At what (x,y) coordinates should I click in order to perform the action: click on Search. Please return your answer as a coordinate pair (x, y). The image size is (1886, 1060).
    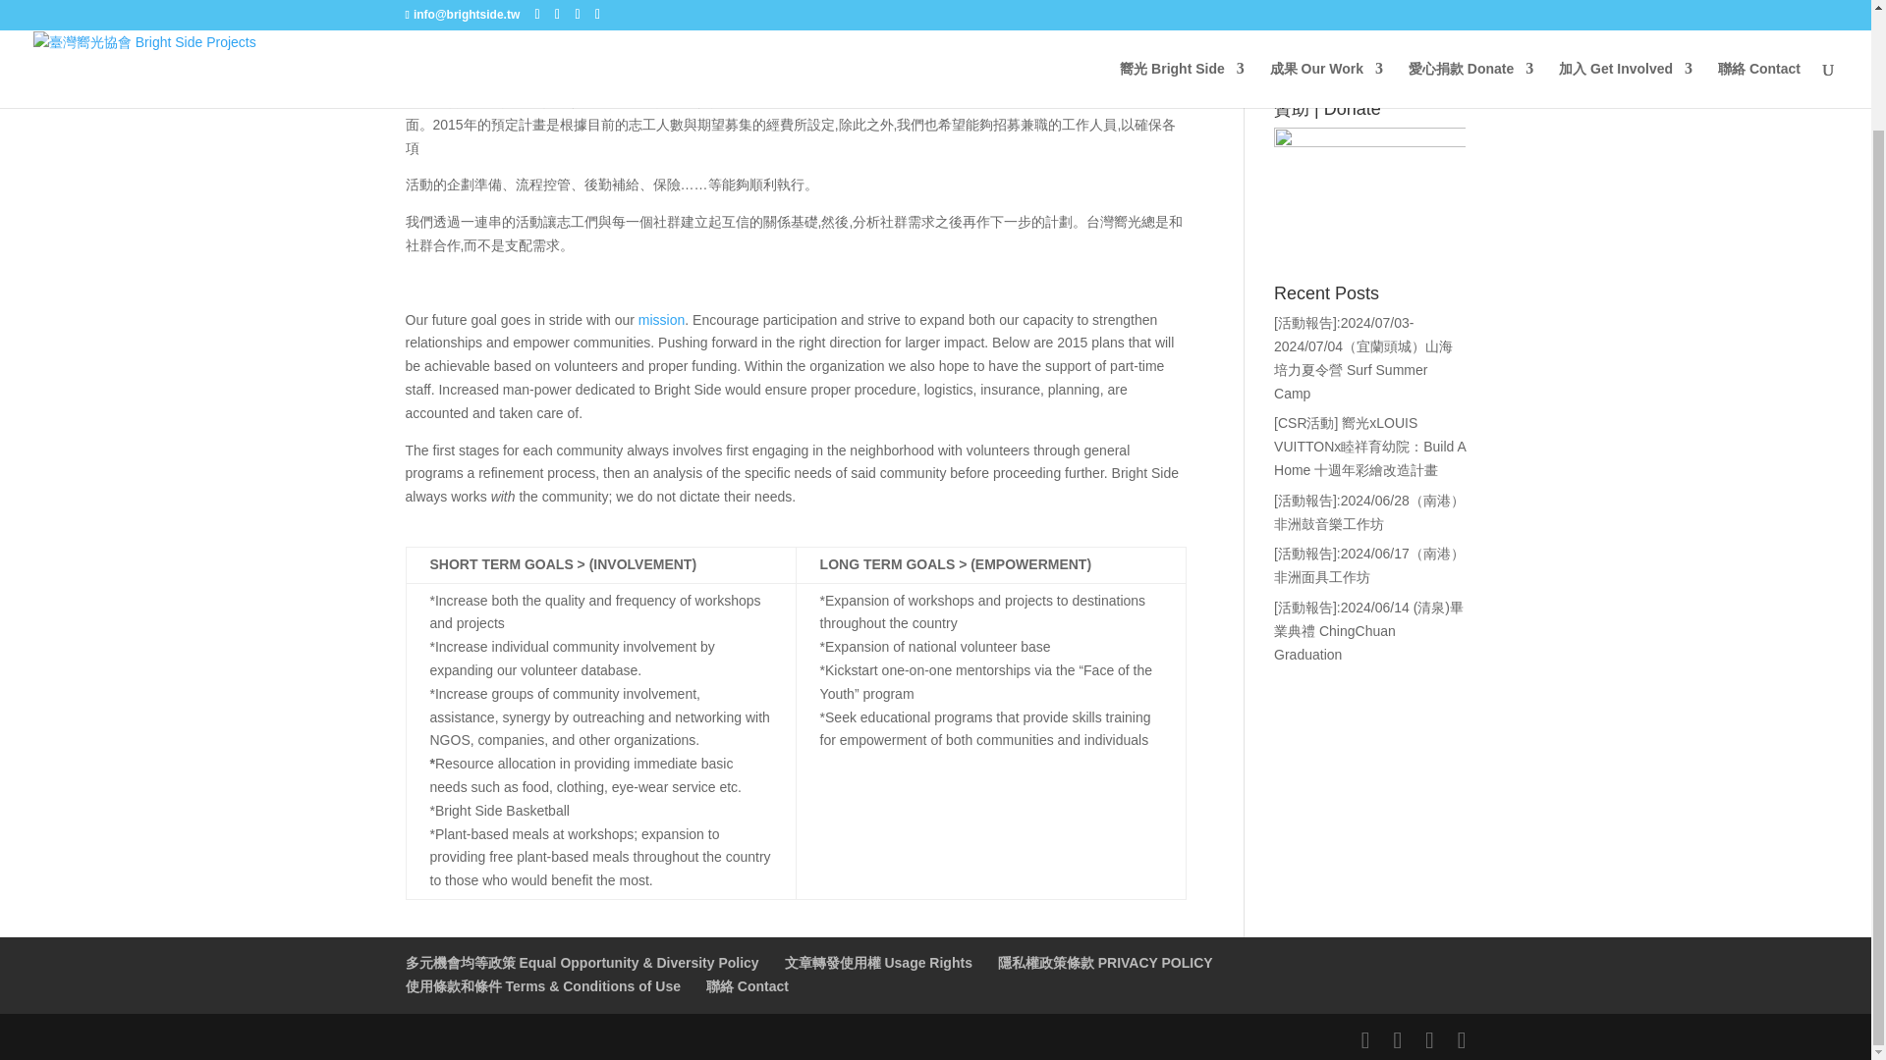
    Looking at the image, I should click on (1434, 51).